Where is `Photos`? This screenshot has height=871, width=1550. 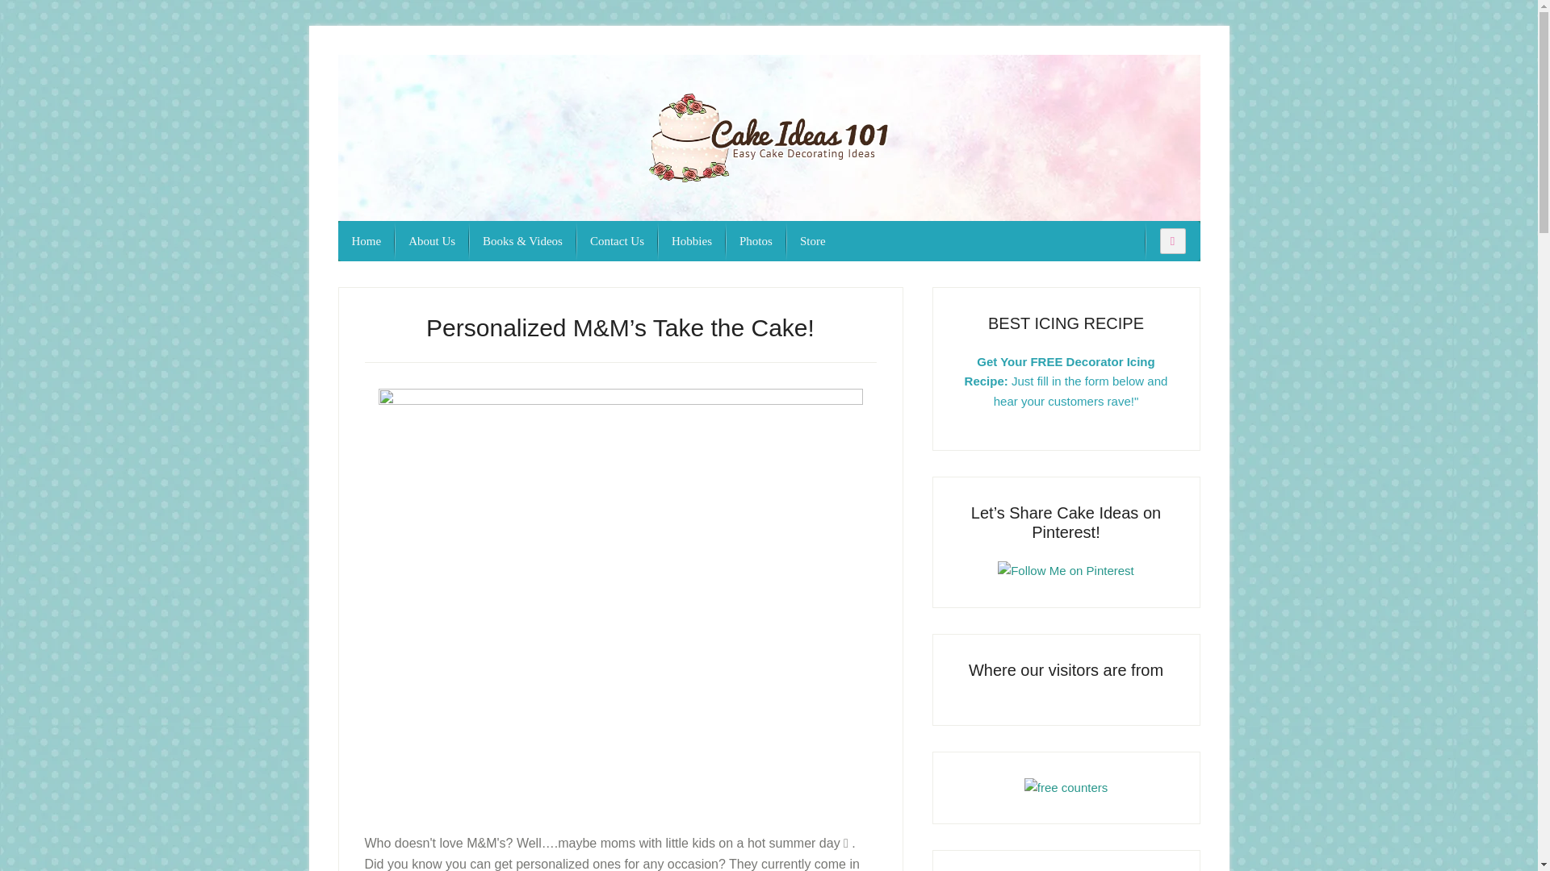 Photos is located at coordinates (756, 241).